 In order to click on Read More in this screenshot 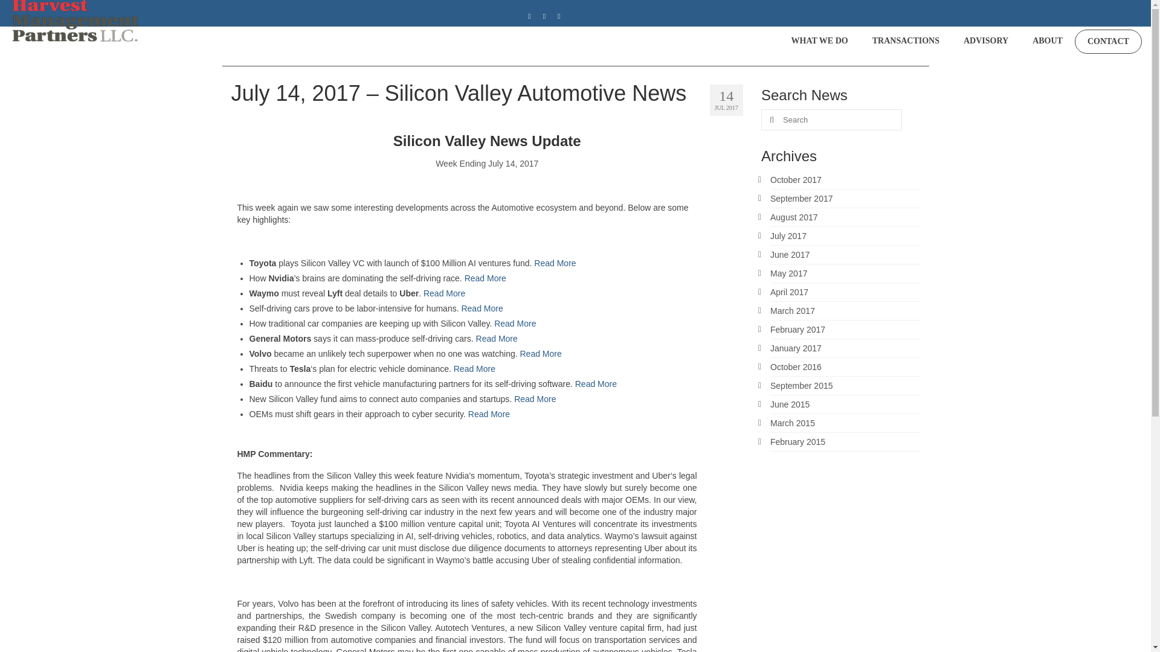, I will do `click(540, 354)`.